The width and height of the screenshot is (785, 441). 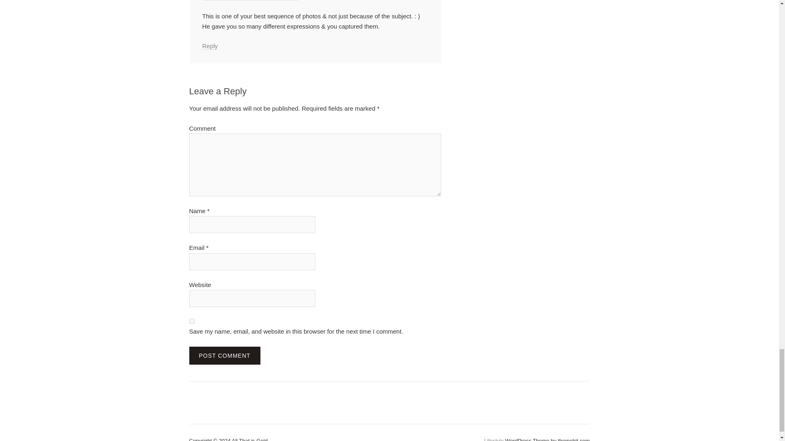 What do you see at coordinates (191, 321) in the screenshot?
I see `yes` at bounding box center [191, 321].